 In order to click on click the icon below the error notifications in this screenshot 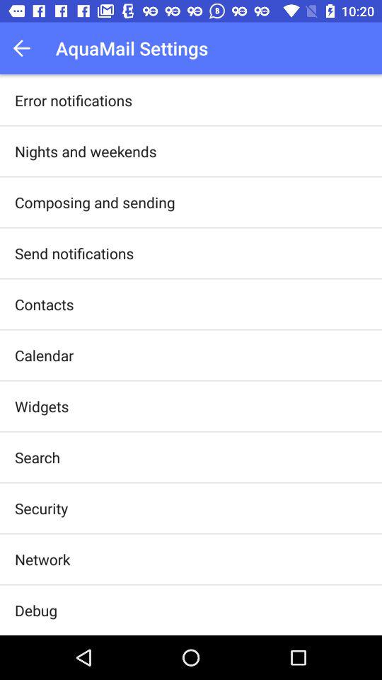, I will do `click(86, 151)`.